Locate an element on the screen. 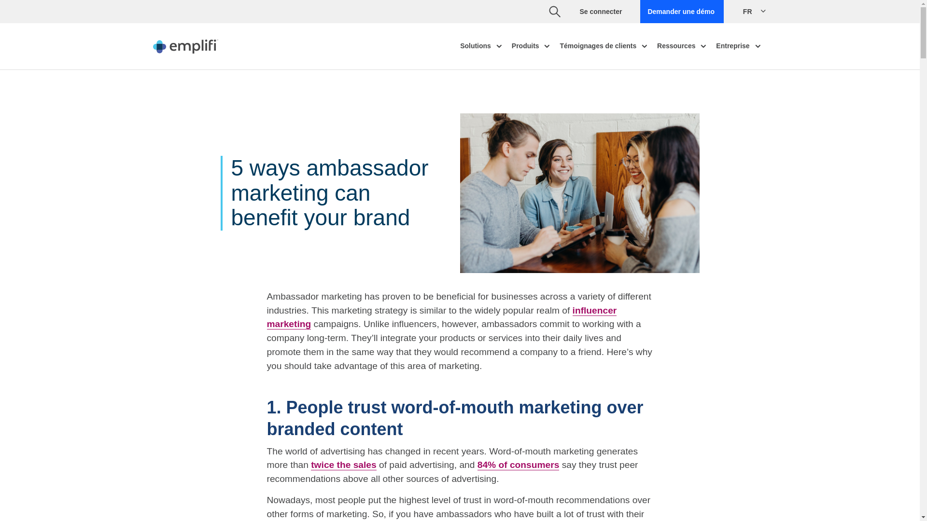  Se connecter is located at coordinates (601, 12).